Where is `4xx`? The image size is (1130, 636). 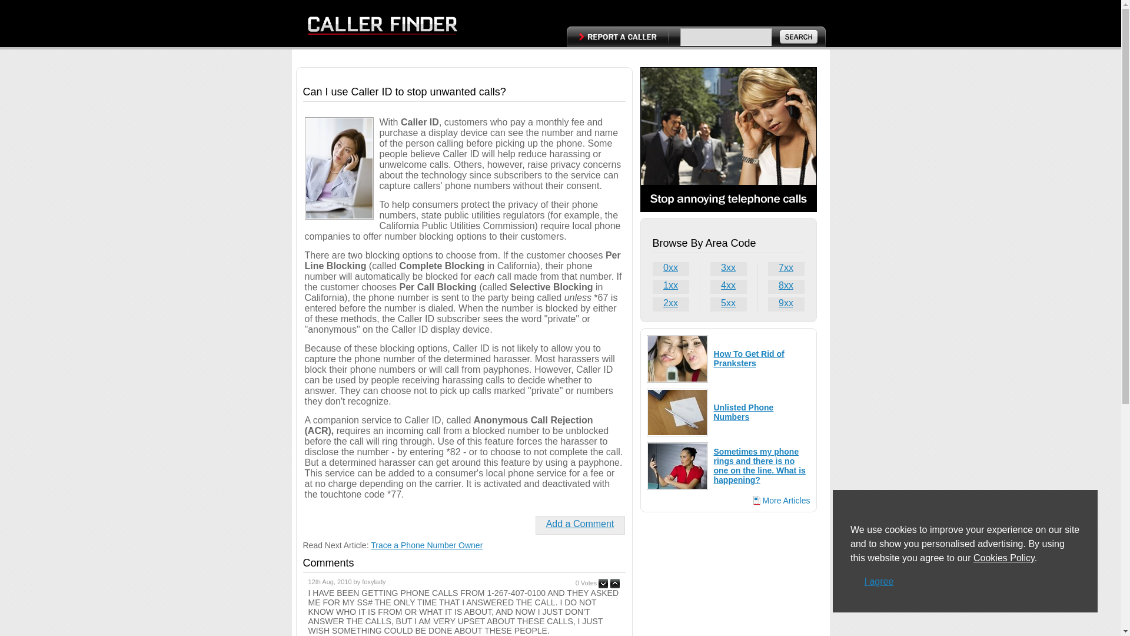 4xx is located at coordinates (728, 286).